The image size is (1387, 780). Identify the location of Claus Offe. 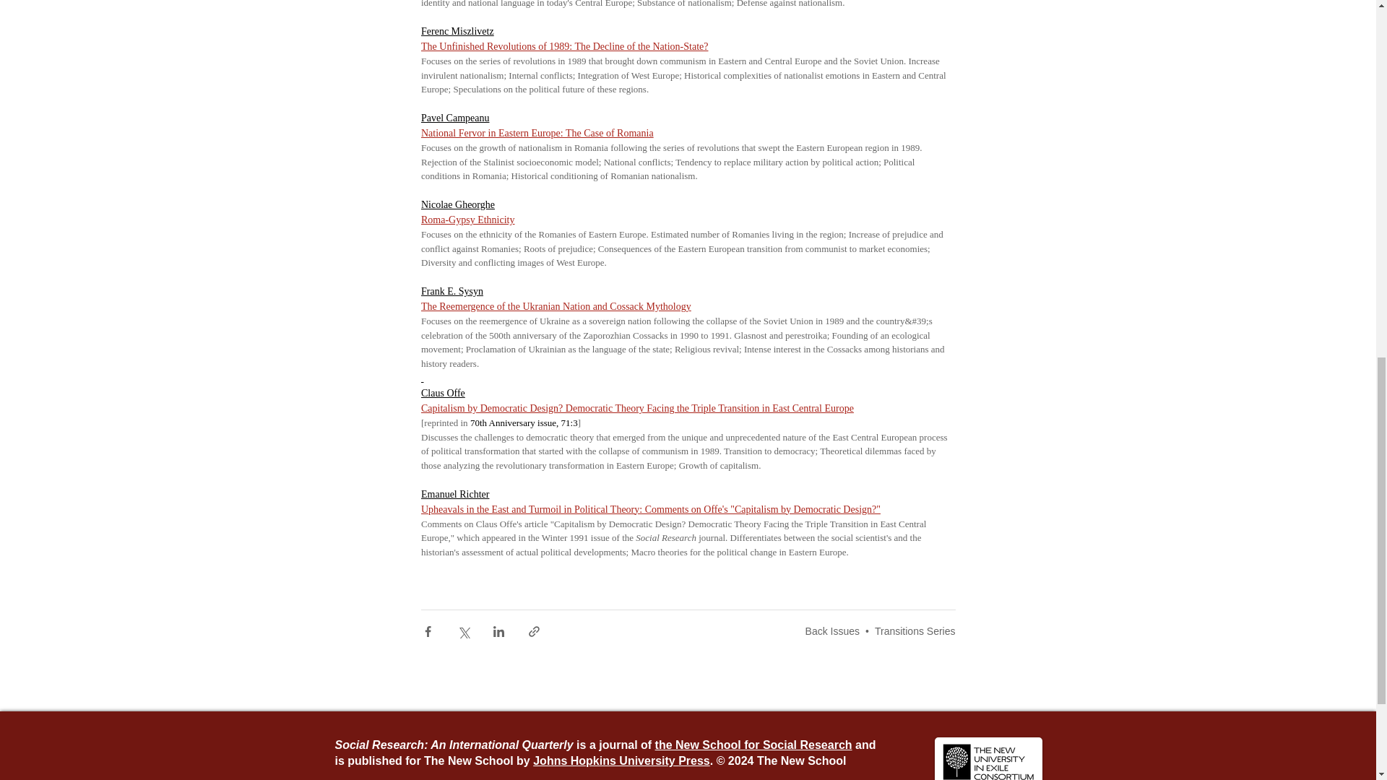
(442, 393).